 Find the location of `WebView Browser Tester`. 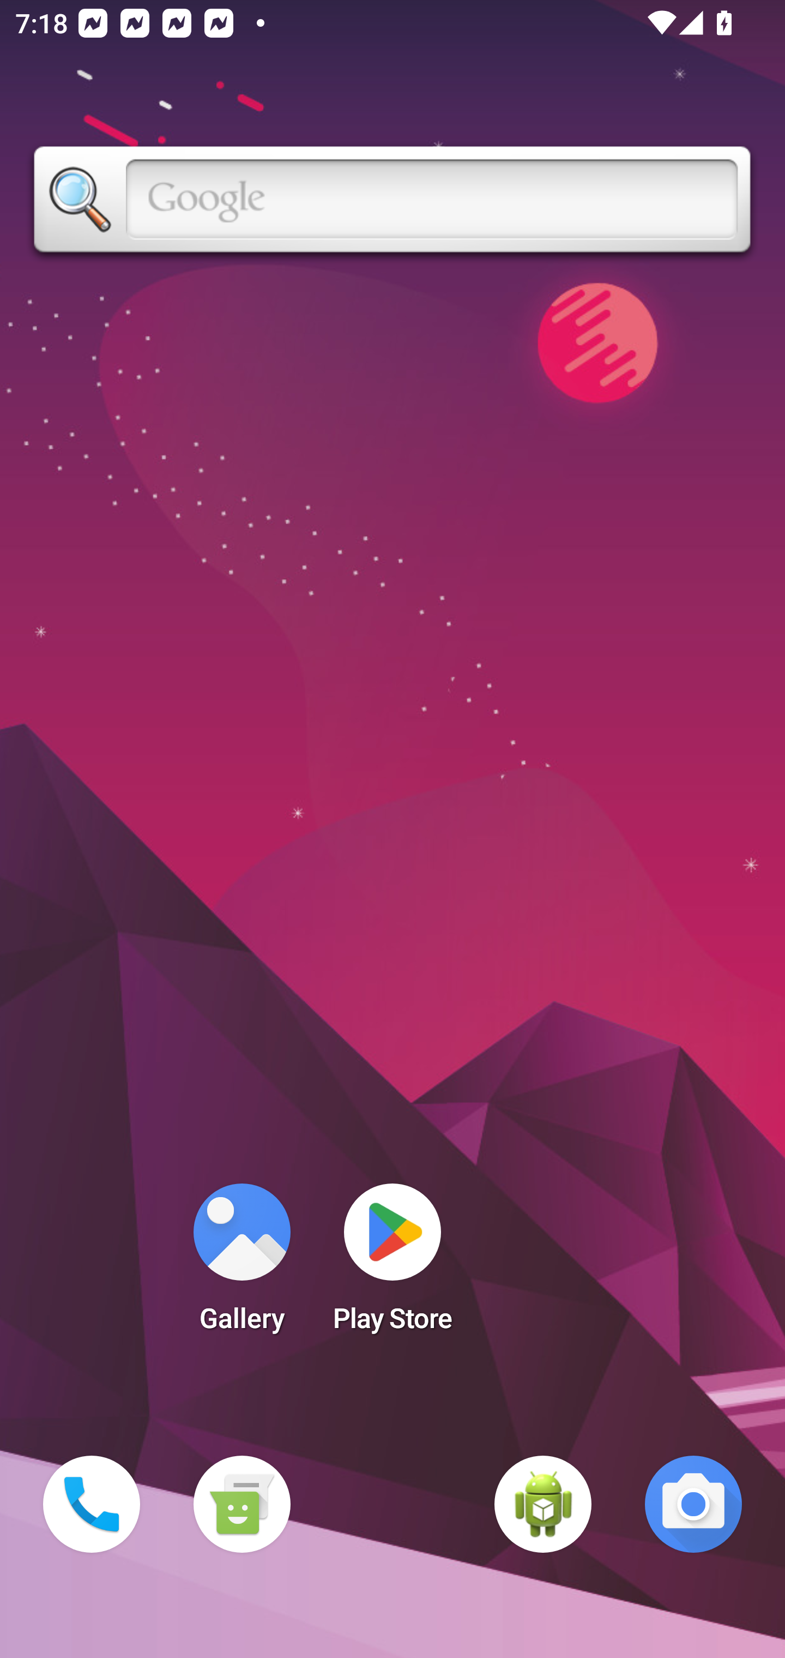

WebView Browser Tester is located at coordinates (543, 1504).